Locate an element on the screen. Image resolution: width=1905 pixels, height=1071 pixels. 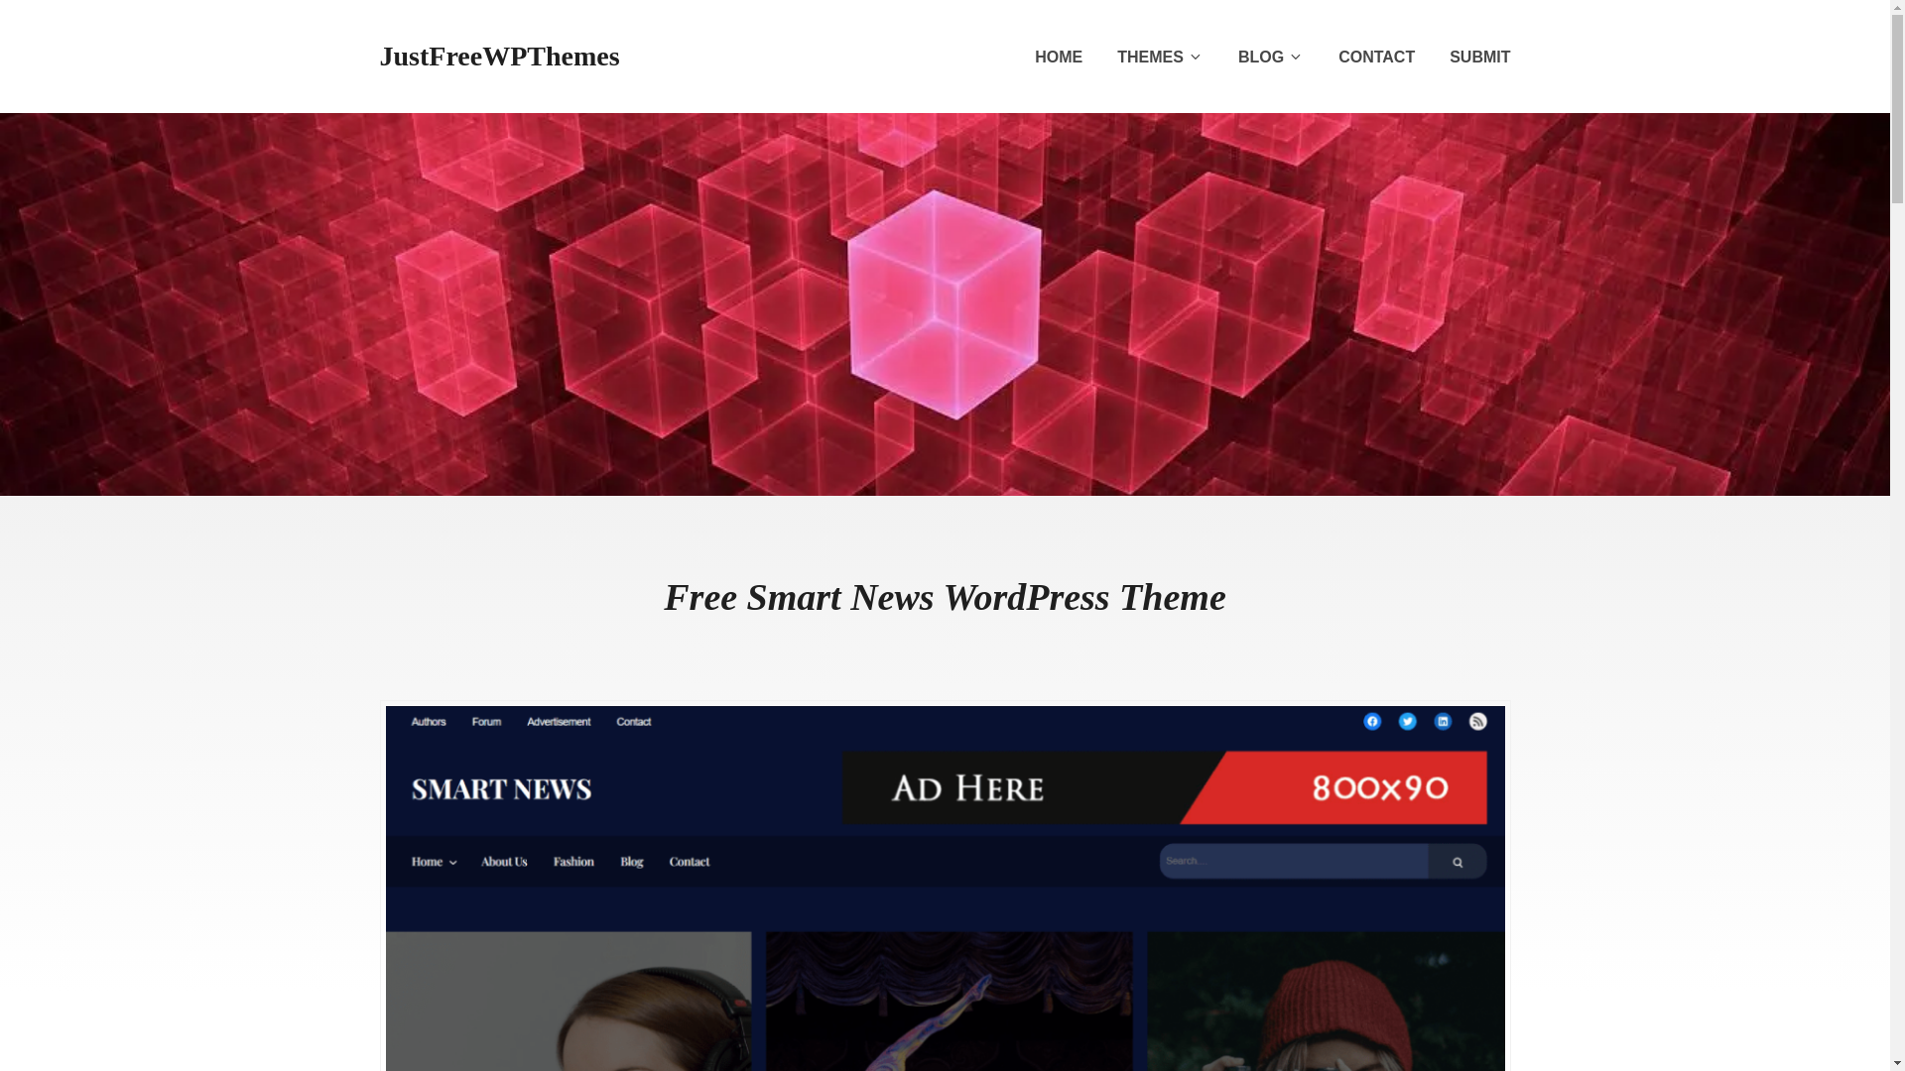
CONTACT is located at coordinates (1377, 58).